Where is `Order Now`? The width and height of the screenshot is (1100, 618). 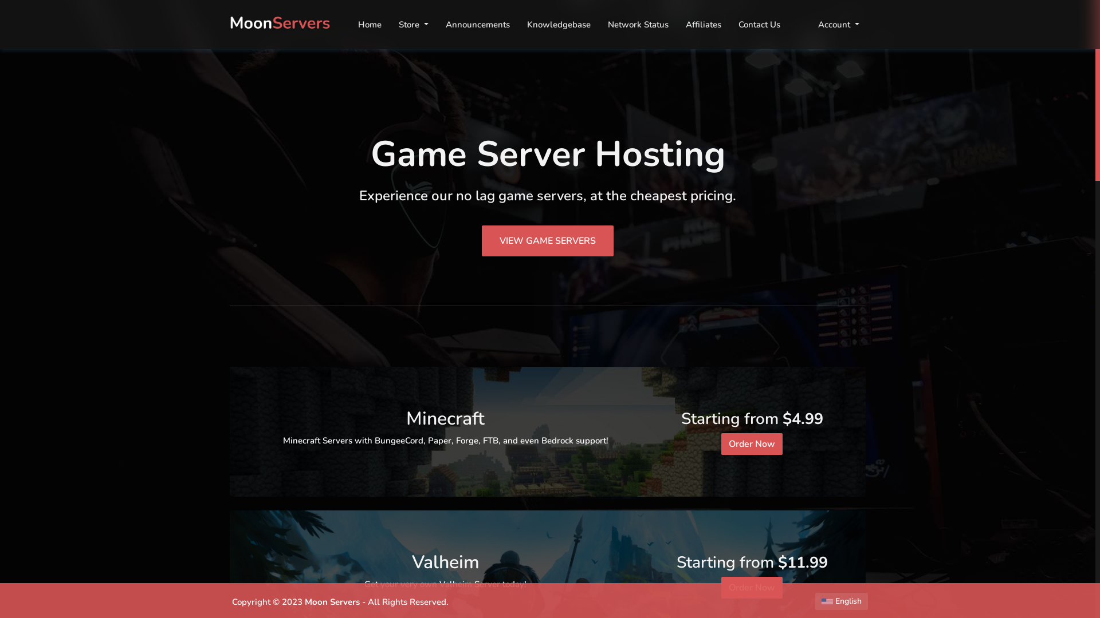
Order Now is located at coordinates (752, 587).